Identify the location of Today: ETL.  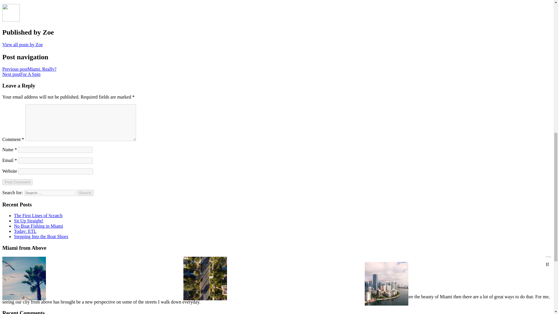
(25, 231).